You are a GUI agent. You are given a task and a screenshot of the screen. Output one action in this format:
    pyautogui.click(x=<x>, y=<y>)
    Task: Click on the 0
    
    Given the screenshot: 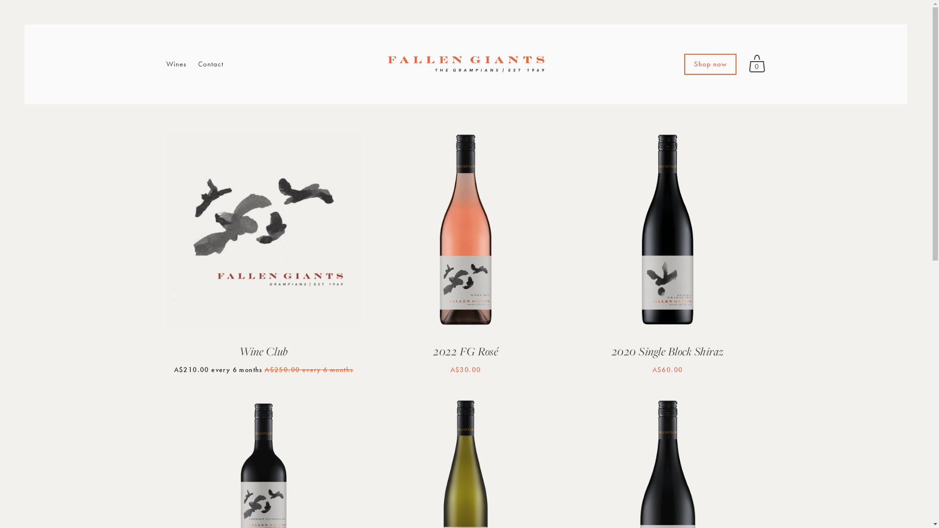 What is the action you would take?
    pyautogui.click(x=757, y=64)
    